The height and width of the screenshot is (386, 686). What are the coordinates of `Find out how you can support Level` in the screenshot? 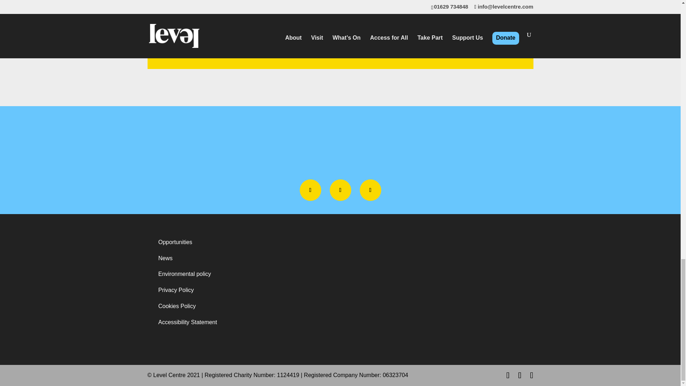 It's located at (204, 2).